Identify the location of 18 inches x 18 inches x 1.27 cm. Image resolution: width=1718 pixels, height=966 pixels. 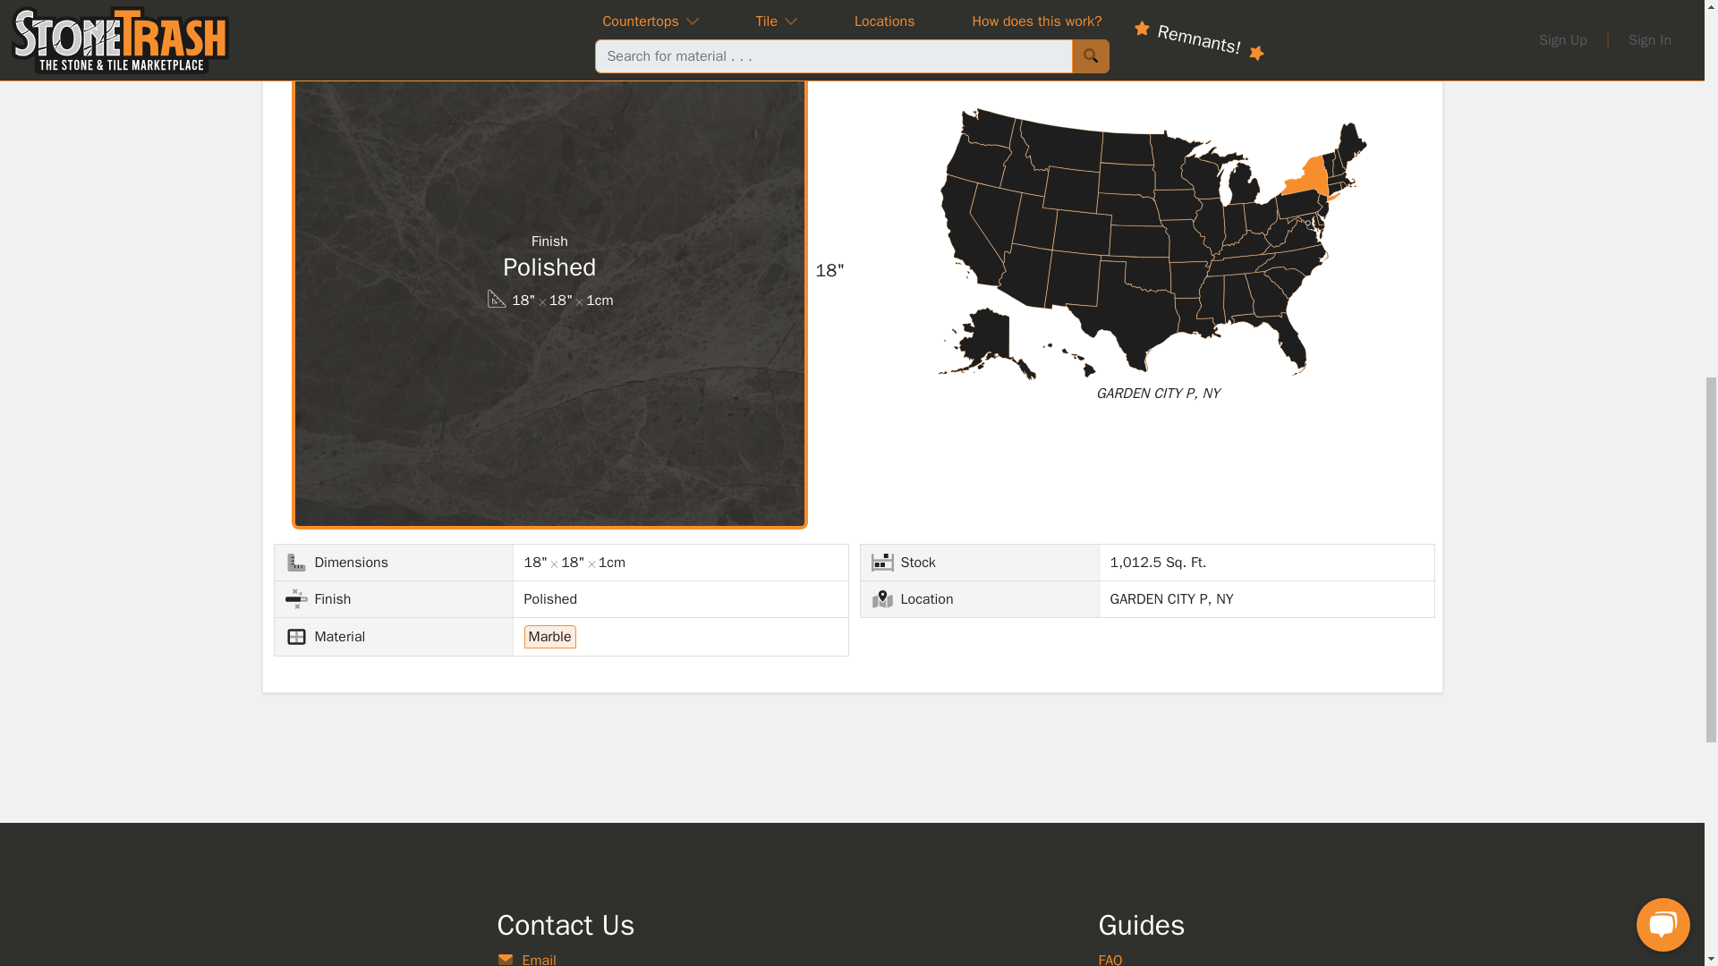
(549, 301).